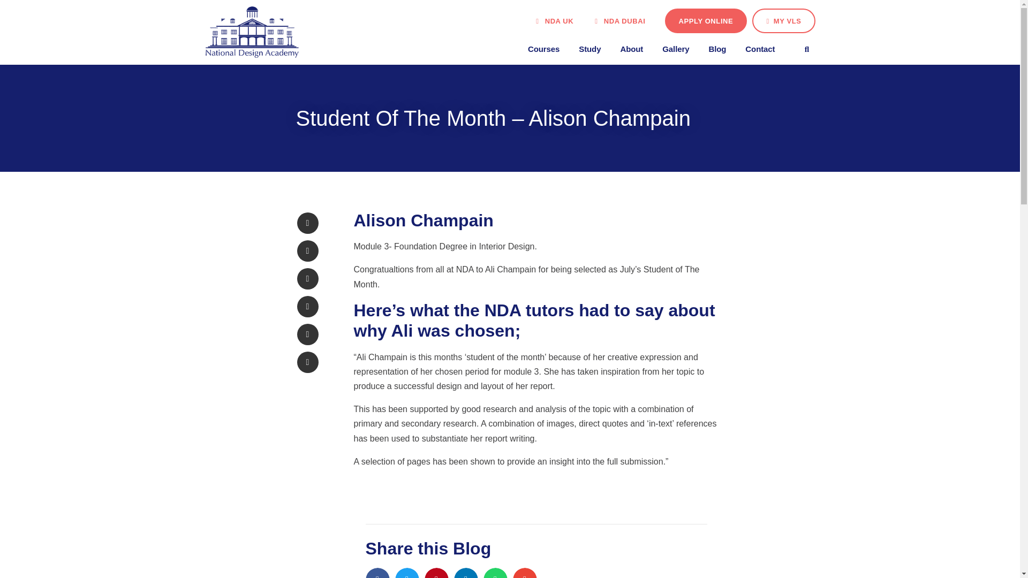 The height and width of the screenshot is (578, 1028). Describe the element at coordinates (706, 20) in the screenshot. I see `APPLY ONLINE` at that location.